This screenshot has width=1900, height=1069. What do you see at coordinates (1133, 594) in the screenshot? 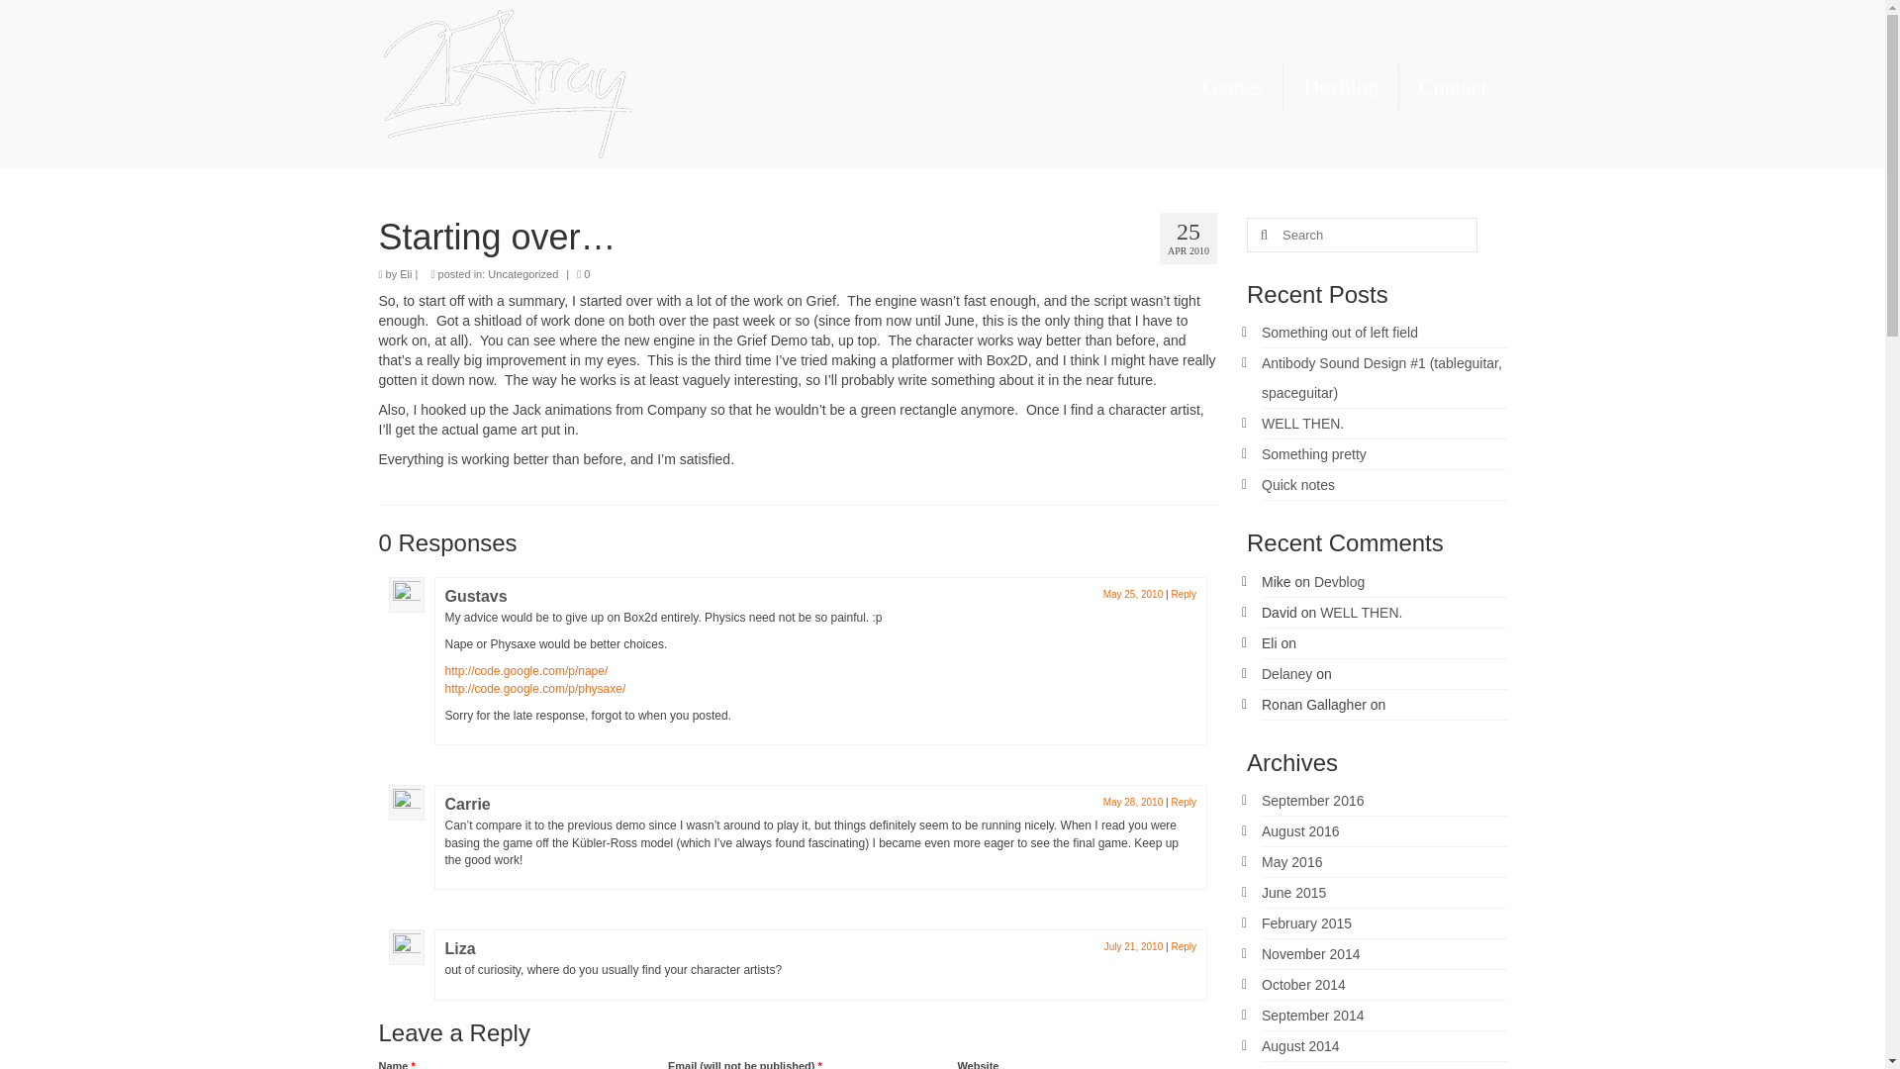
I see `May 25, 2010` at bounding box center [1133, 594].